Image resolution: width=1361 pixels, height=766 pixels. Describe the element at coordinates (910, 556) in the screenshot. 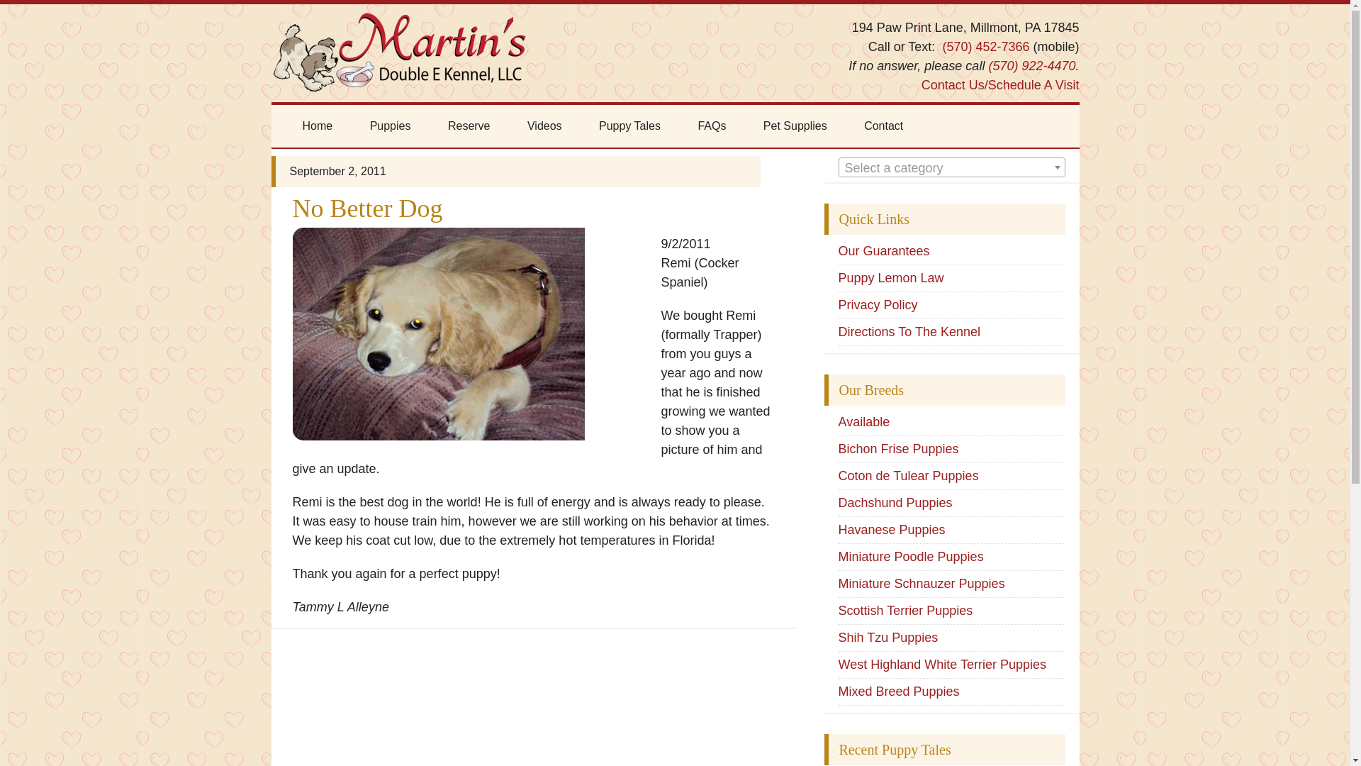

I see `Miniature Poodle Puppies` at that location.